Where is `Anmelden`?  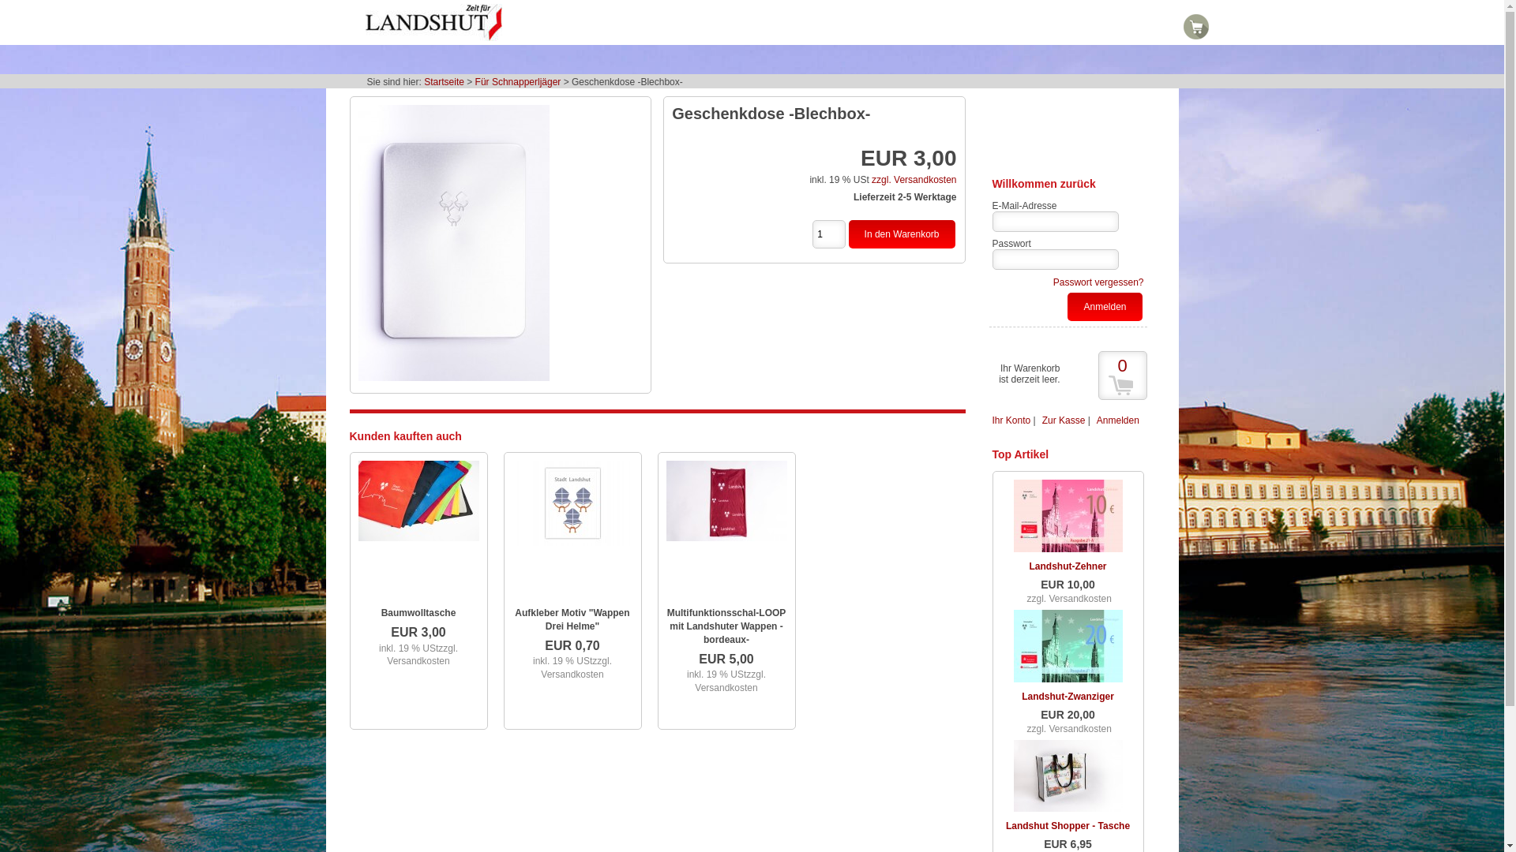
Anmelden is located at coordinates (1105, 307).